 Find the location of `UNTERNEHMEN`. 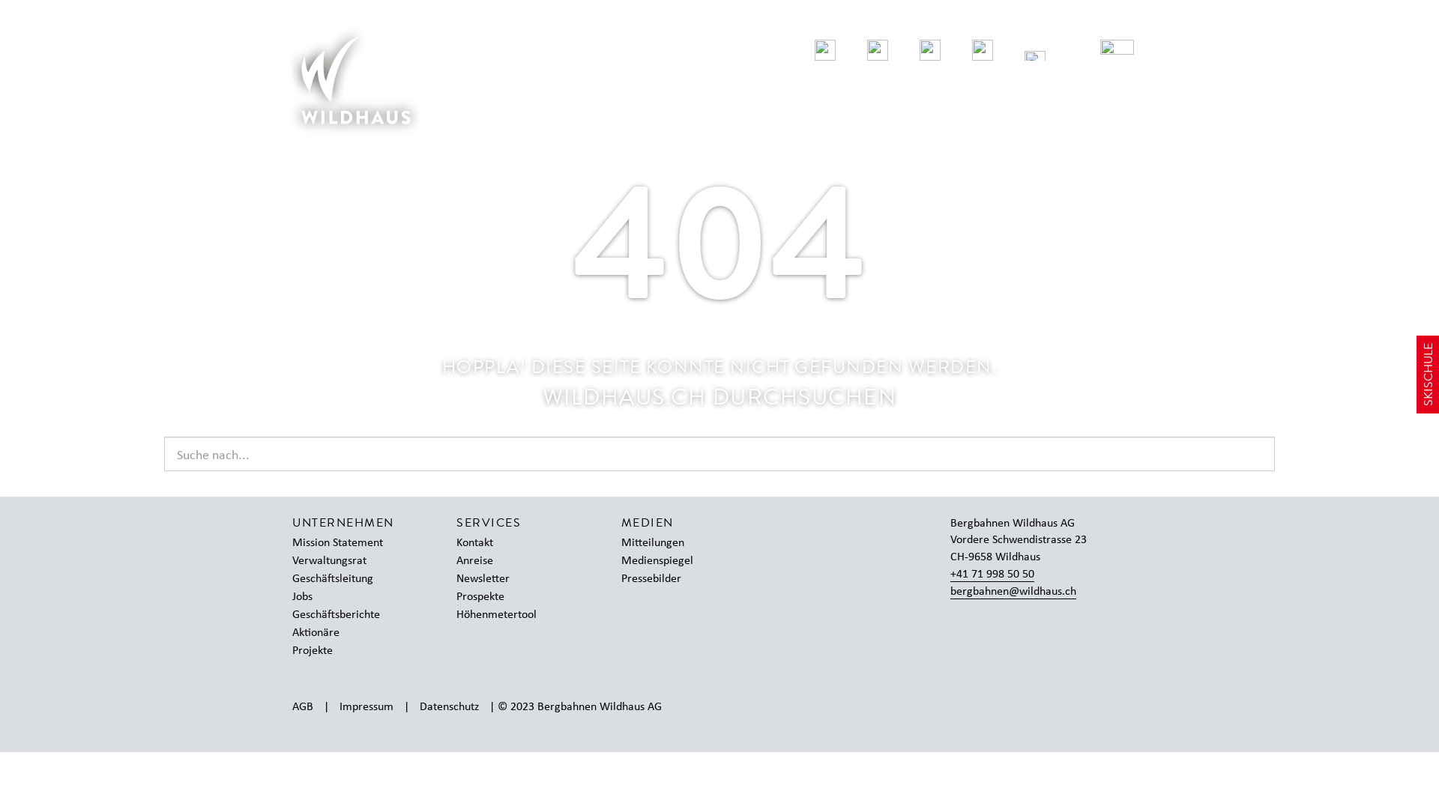

UNTERNEHMEN is located at coordinates (343, 523).